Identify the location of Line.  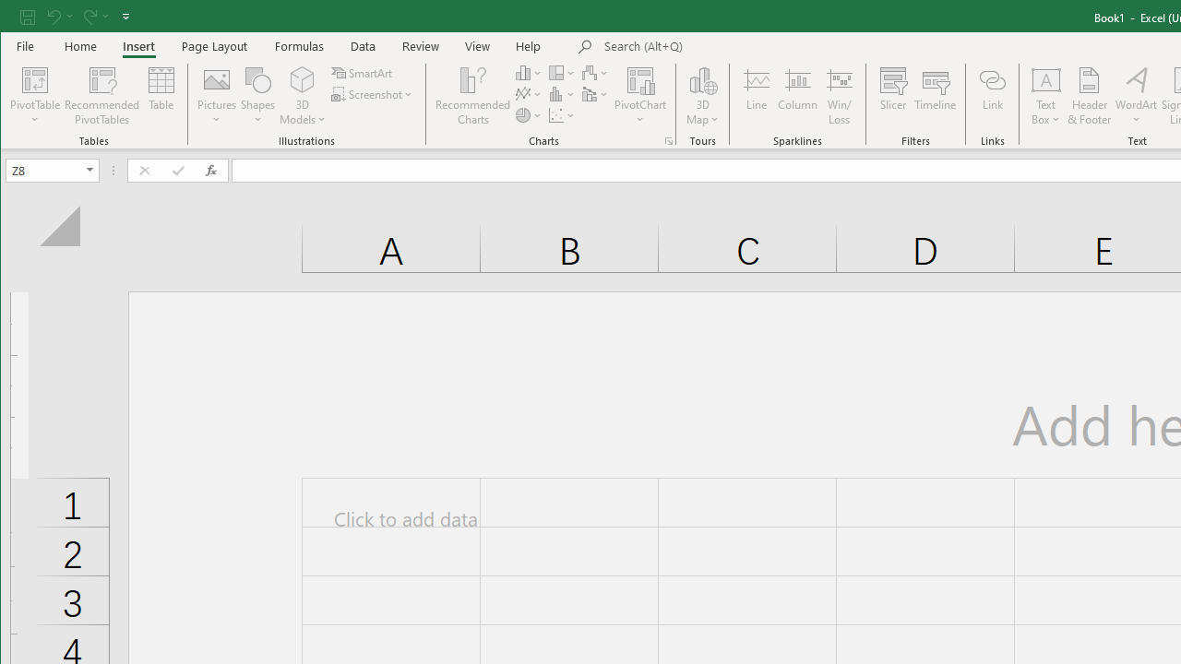
(756, 96).